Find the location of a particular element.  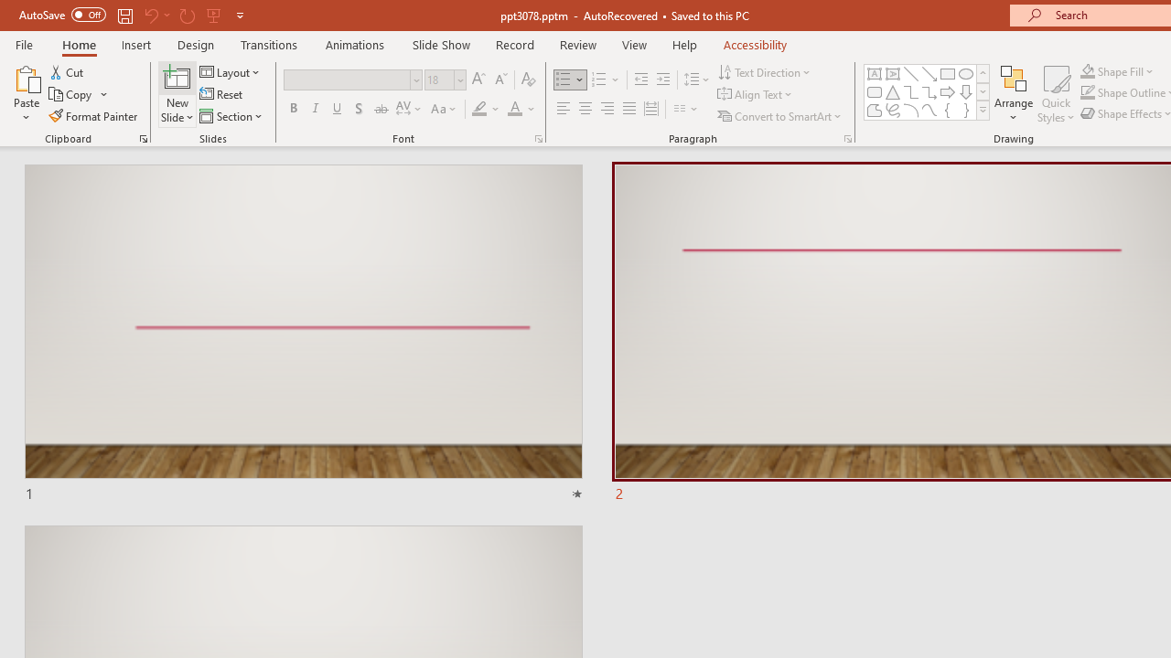

Shape Fill Dark Green, Accent 2 is located at coordinates (1087, 71).